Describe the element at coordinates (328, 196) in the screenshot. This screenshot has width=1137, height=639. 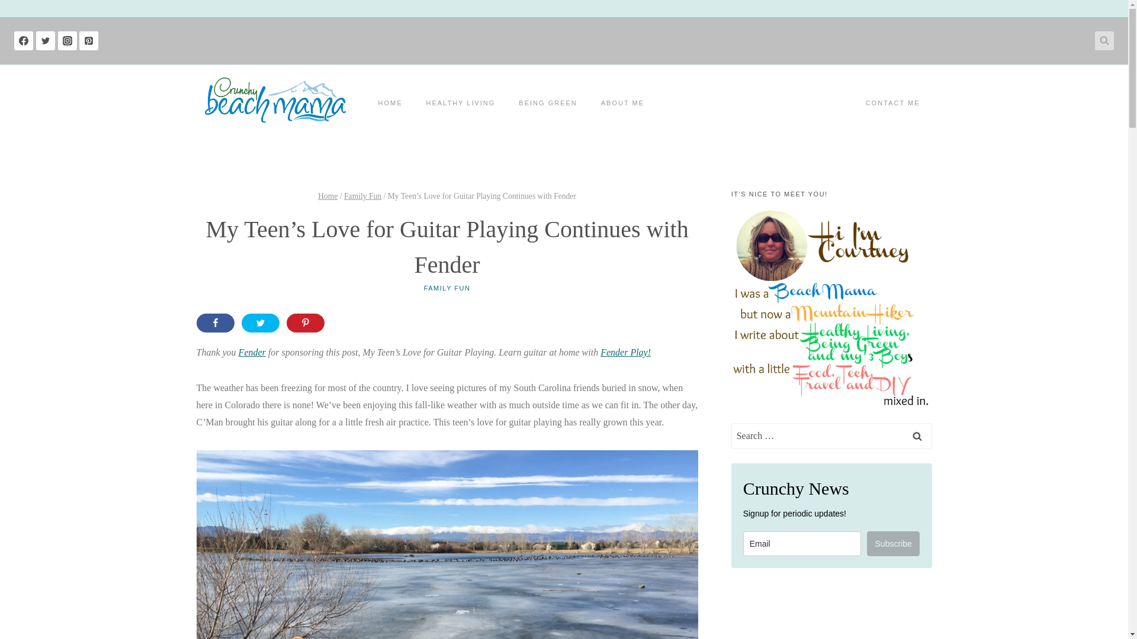
I see `Home` at that location.